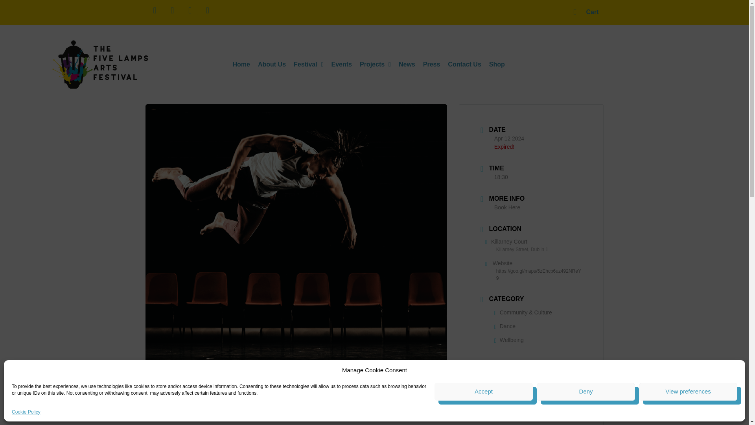  Describe the element at coordinates (464, 65) in the screenshot. I see `Contact Us` at that location.